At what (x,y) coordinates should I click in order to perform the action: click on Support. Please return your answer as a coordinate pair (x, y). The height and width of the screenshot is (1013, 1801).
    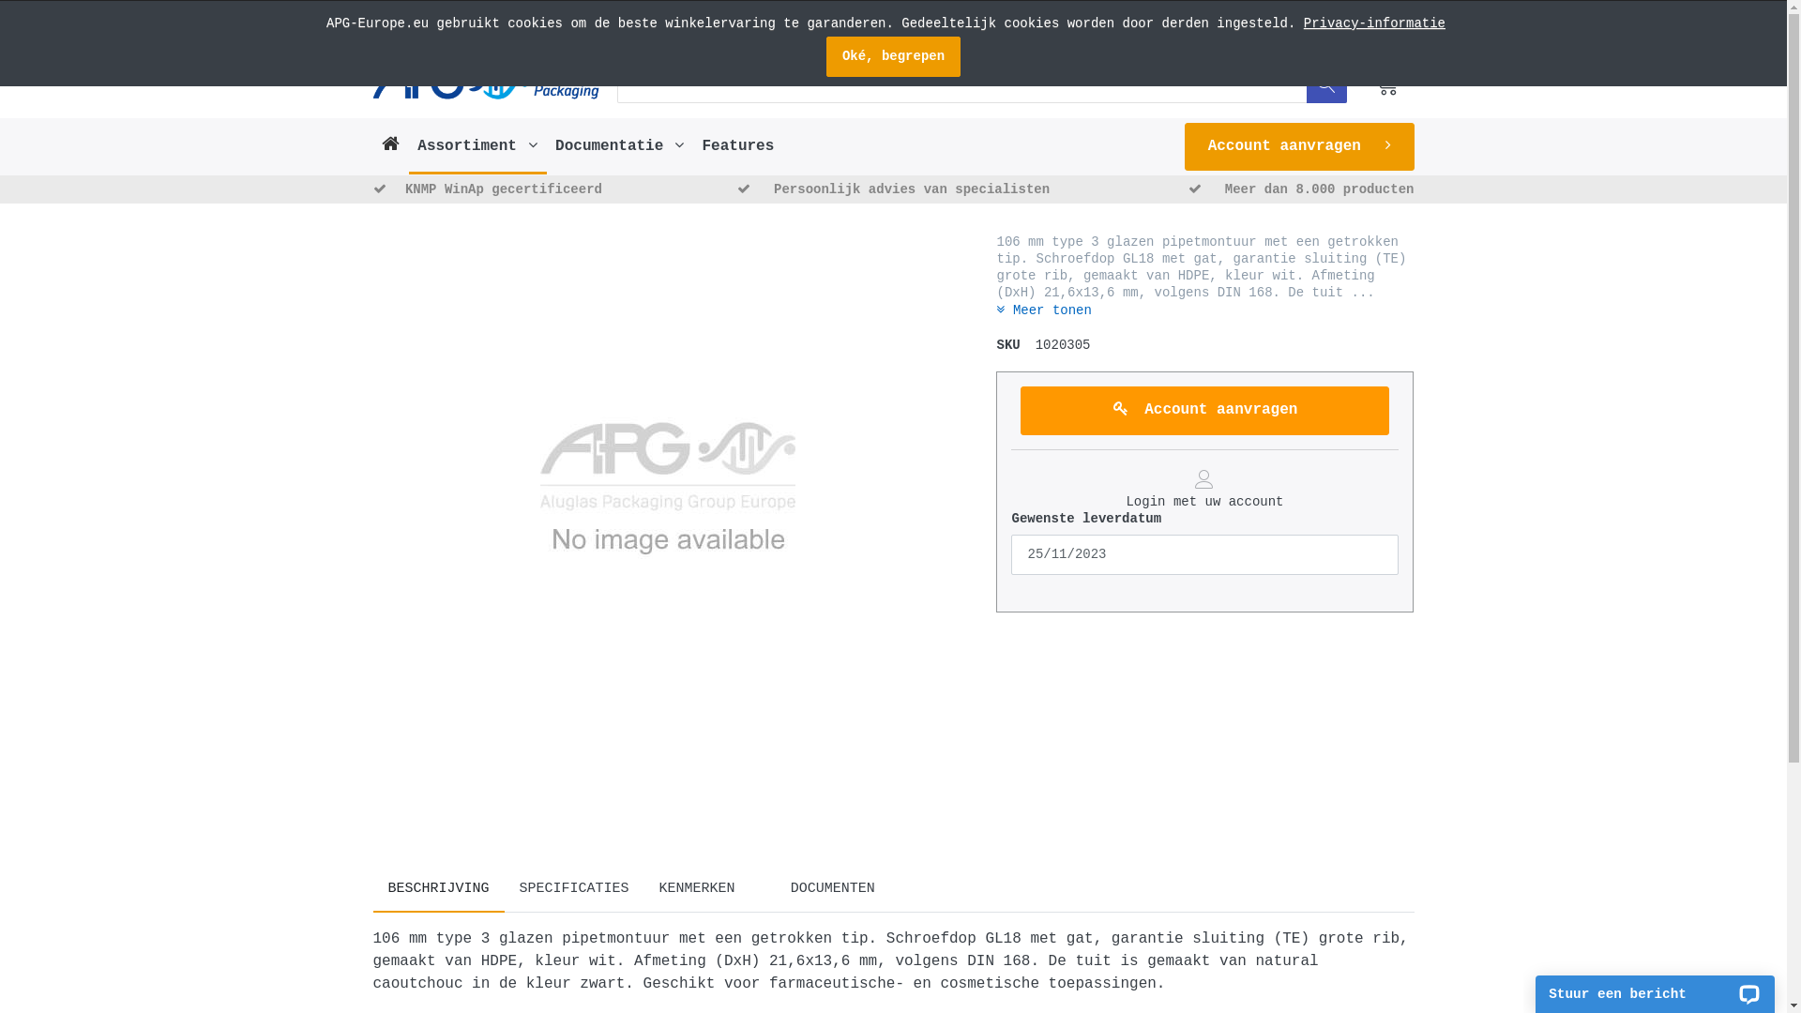
    Looking at the image, I should click on (906, 34).